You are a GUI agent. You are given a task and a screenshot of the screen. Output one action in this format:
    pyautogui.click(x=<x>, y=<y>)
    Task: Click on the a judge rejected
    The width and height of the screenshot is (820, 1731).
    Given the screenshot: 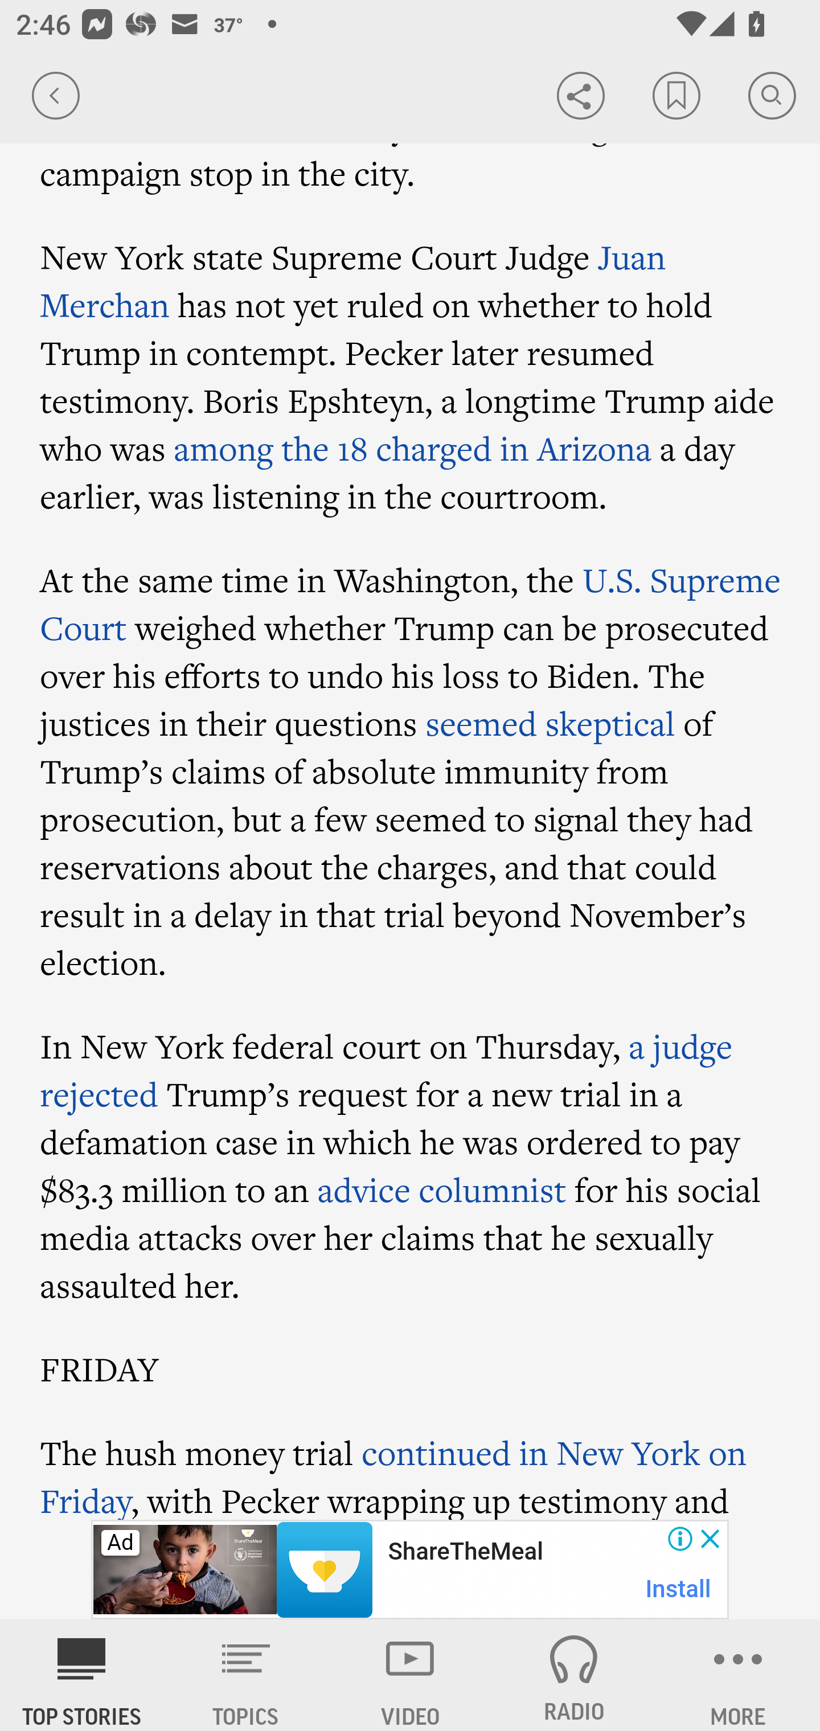 What is the action you would take?
    pyautogui.click(x=386, y=1069)
    